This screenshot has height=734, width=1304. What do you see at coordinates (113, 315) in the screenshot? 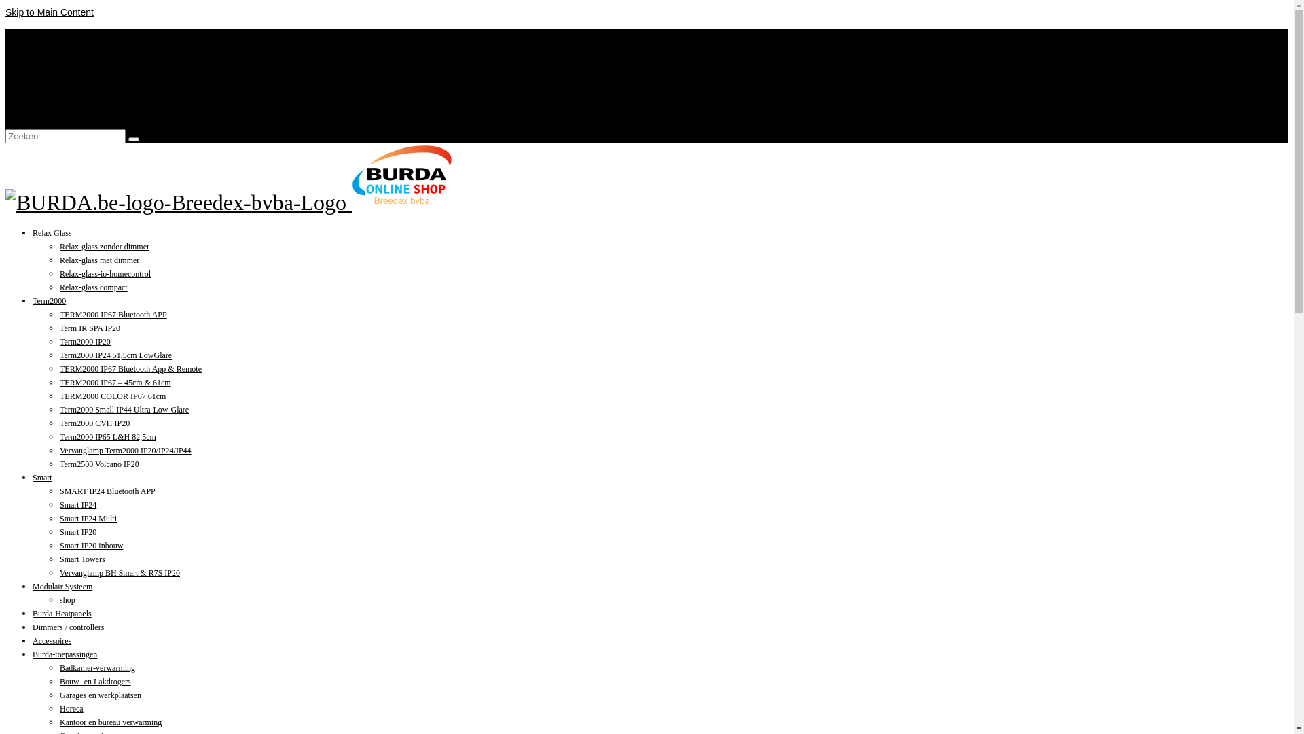
I see `TERM2000 IP67 Bluetooth APP` at bounding box center [113, 315].